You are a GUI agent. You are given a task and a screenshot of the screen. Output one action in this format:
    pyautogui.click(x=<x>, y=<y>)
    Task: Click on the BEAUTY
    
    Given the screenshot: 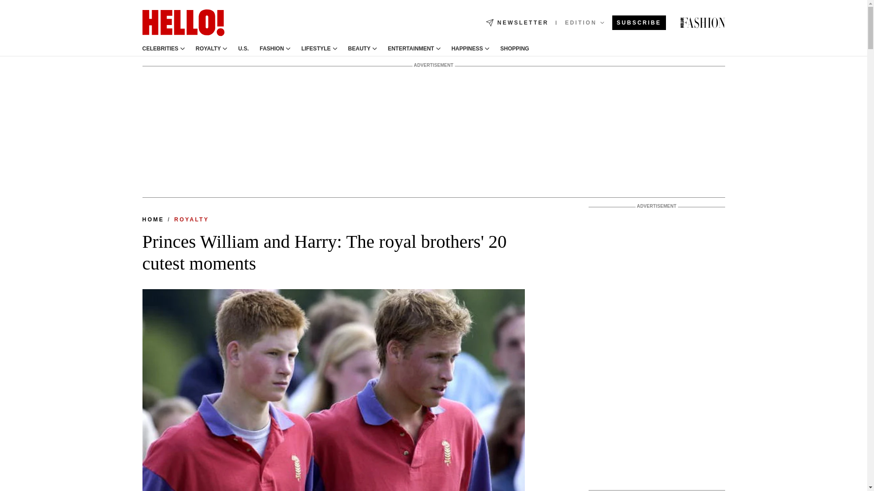 What is the action you would take?
    pyautogui.click(x=359, y=49)
    